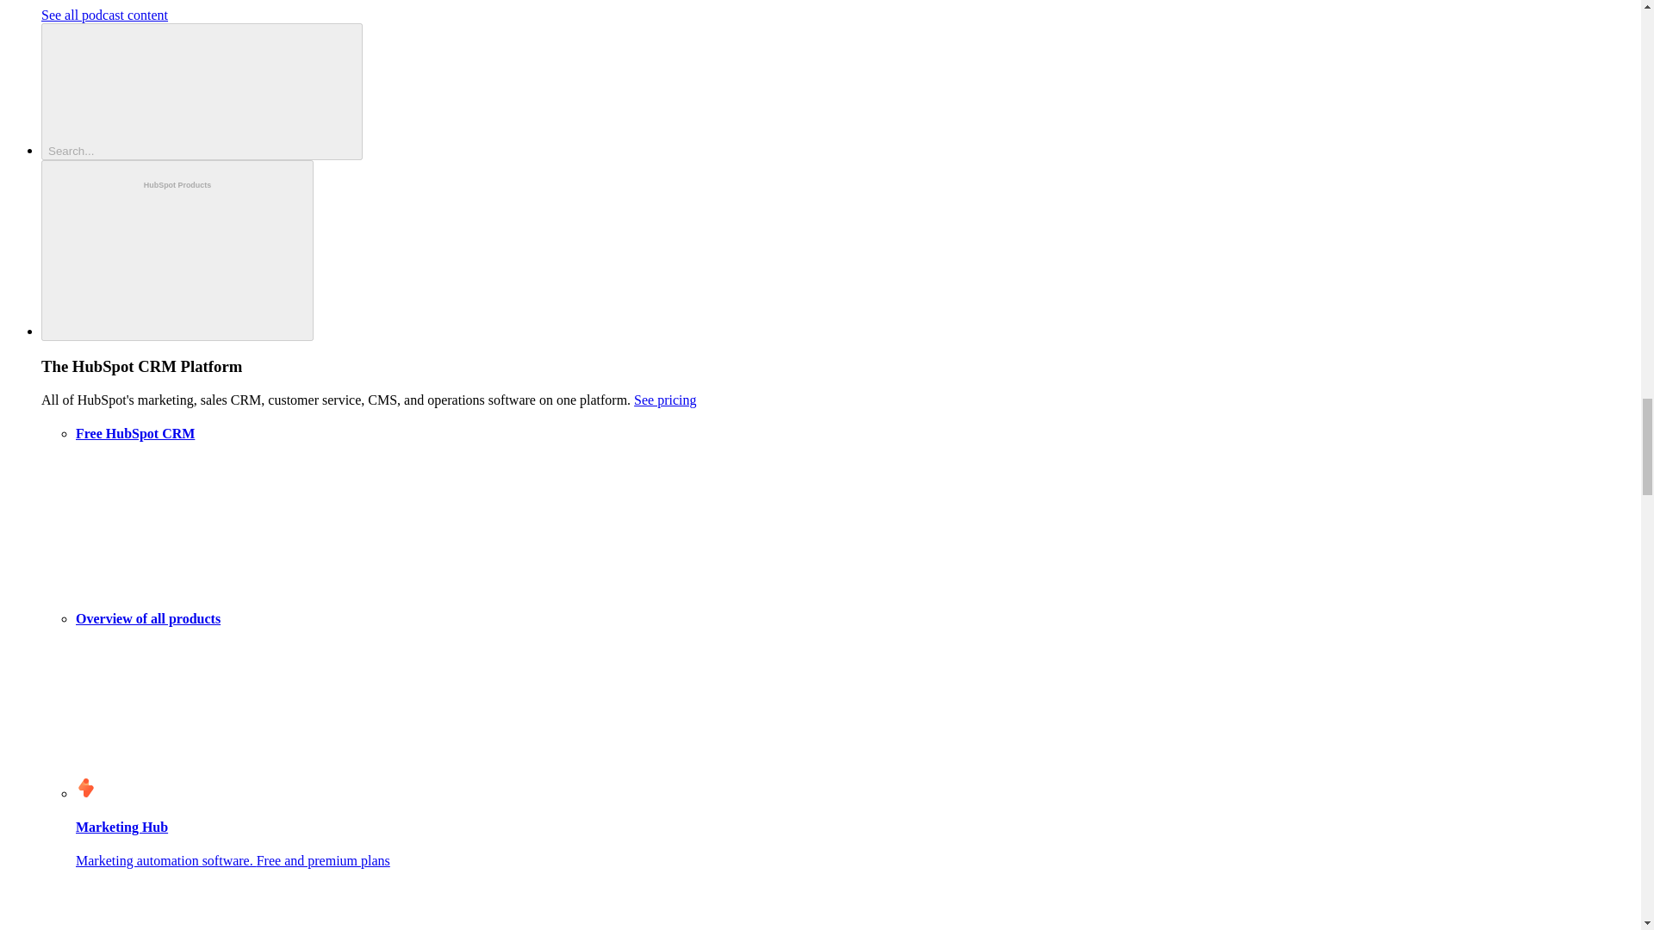 This screenshot has height=930, width=1654. Describe the element at coordinates (202, 91) in the screenshot. I see `Search...` at that location.